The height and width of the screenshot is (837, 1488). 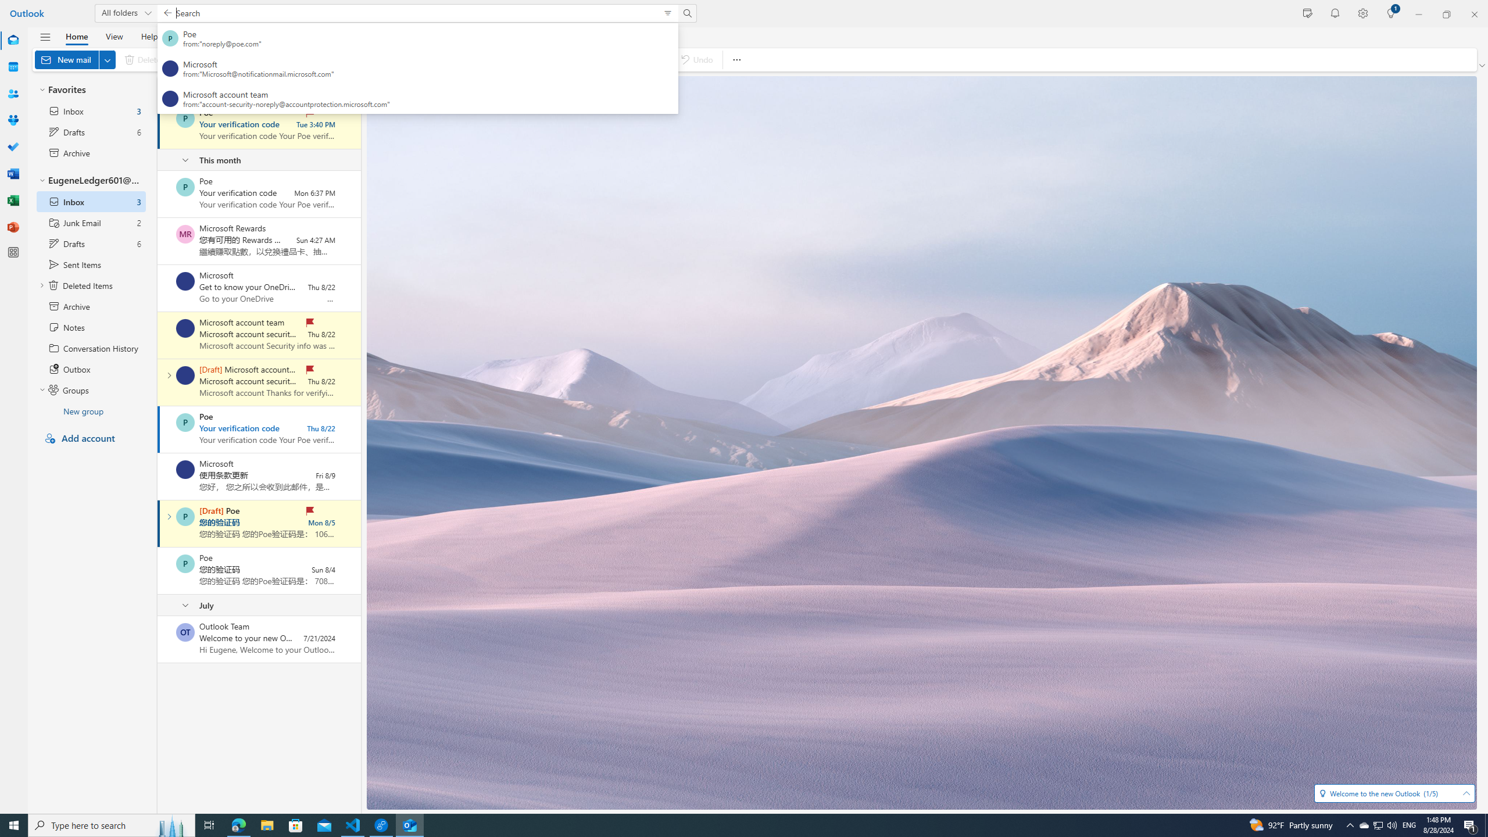 What do you see at coordinates (107, 59) in the screenshot?
I see `Expand to see more New options` at bounding box center [107, 59].